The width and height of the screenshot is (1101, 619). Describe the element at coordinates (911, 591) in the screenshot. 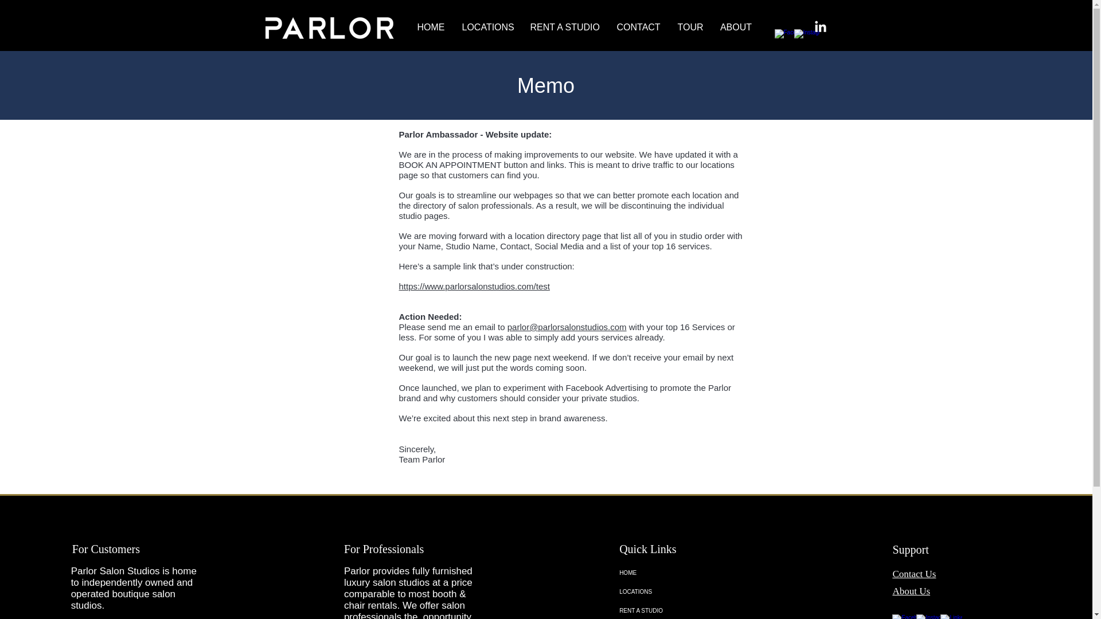

I see `About Us` at that location.